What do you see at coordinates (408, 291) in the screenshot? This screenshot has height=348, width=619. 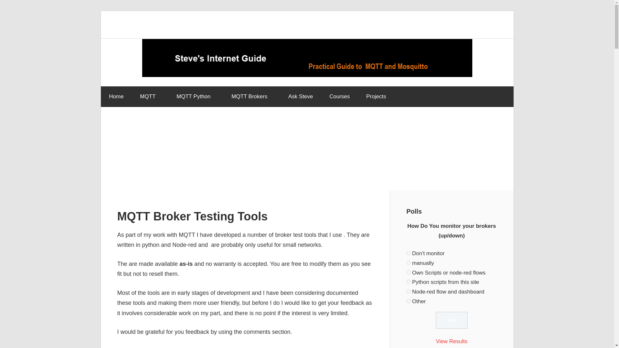 I see `187` at bounding box center [408, 291].